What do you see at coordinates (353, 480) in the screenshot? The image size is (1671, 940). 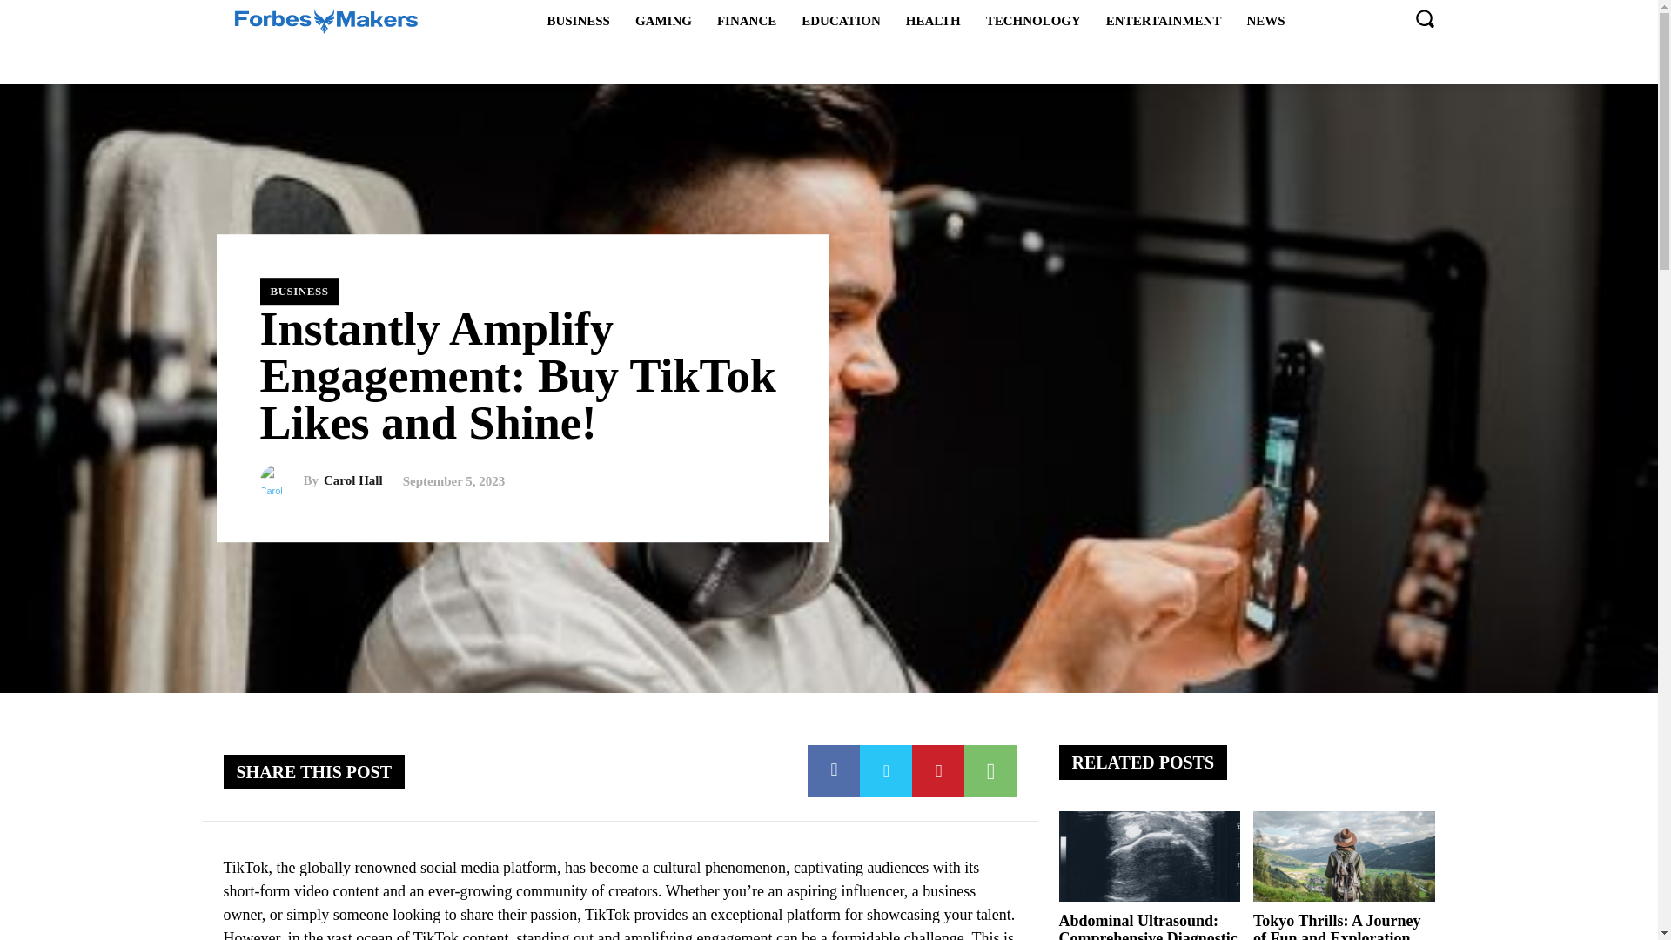 I see `Carol Hall` at bounding box center [353, 480].